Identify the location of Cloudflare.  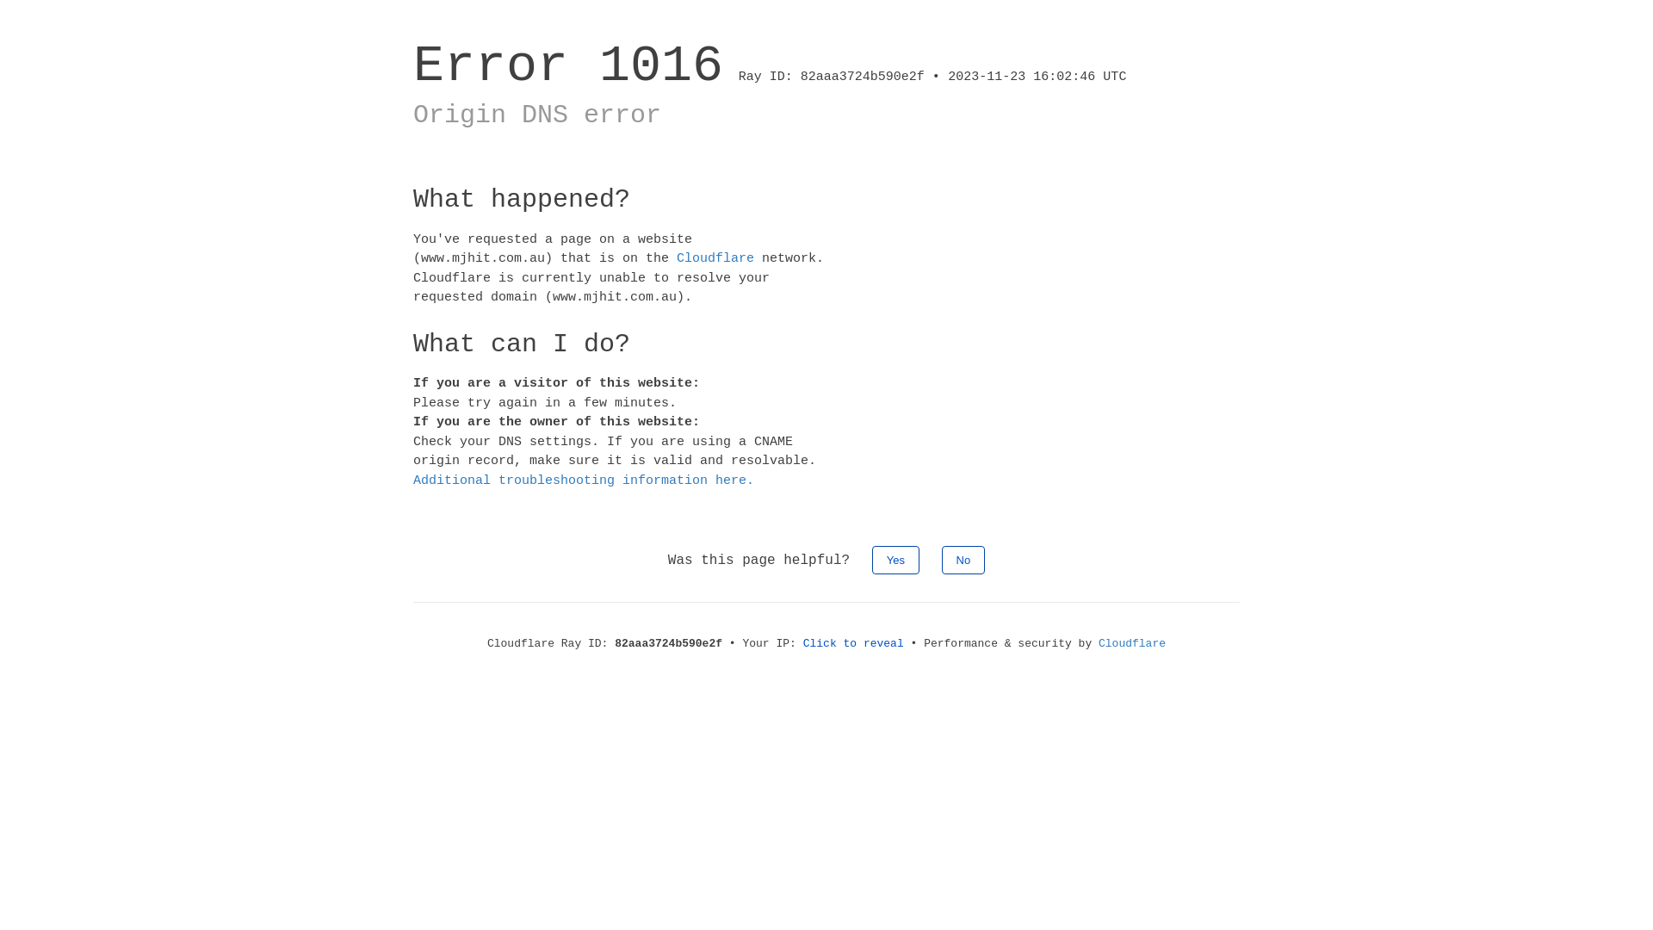
(1132, 644).